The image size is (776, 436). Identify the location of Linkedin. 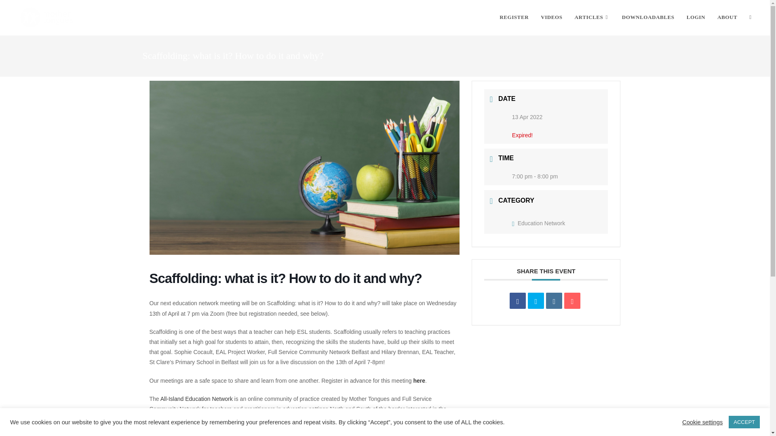
(554, 300).